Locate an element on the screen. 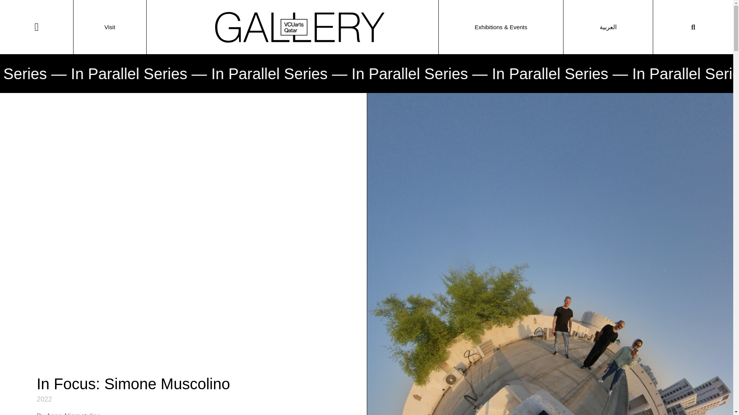  In Parallel Series is located at coordinates (341, 73).